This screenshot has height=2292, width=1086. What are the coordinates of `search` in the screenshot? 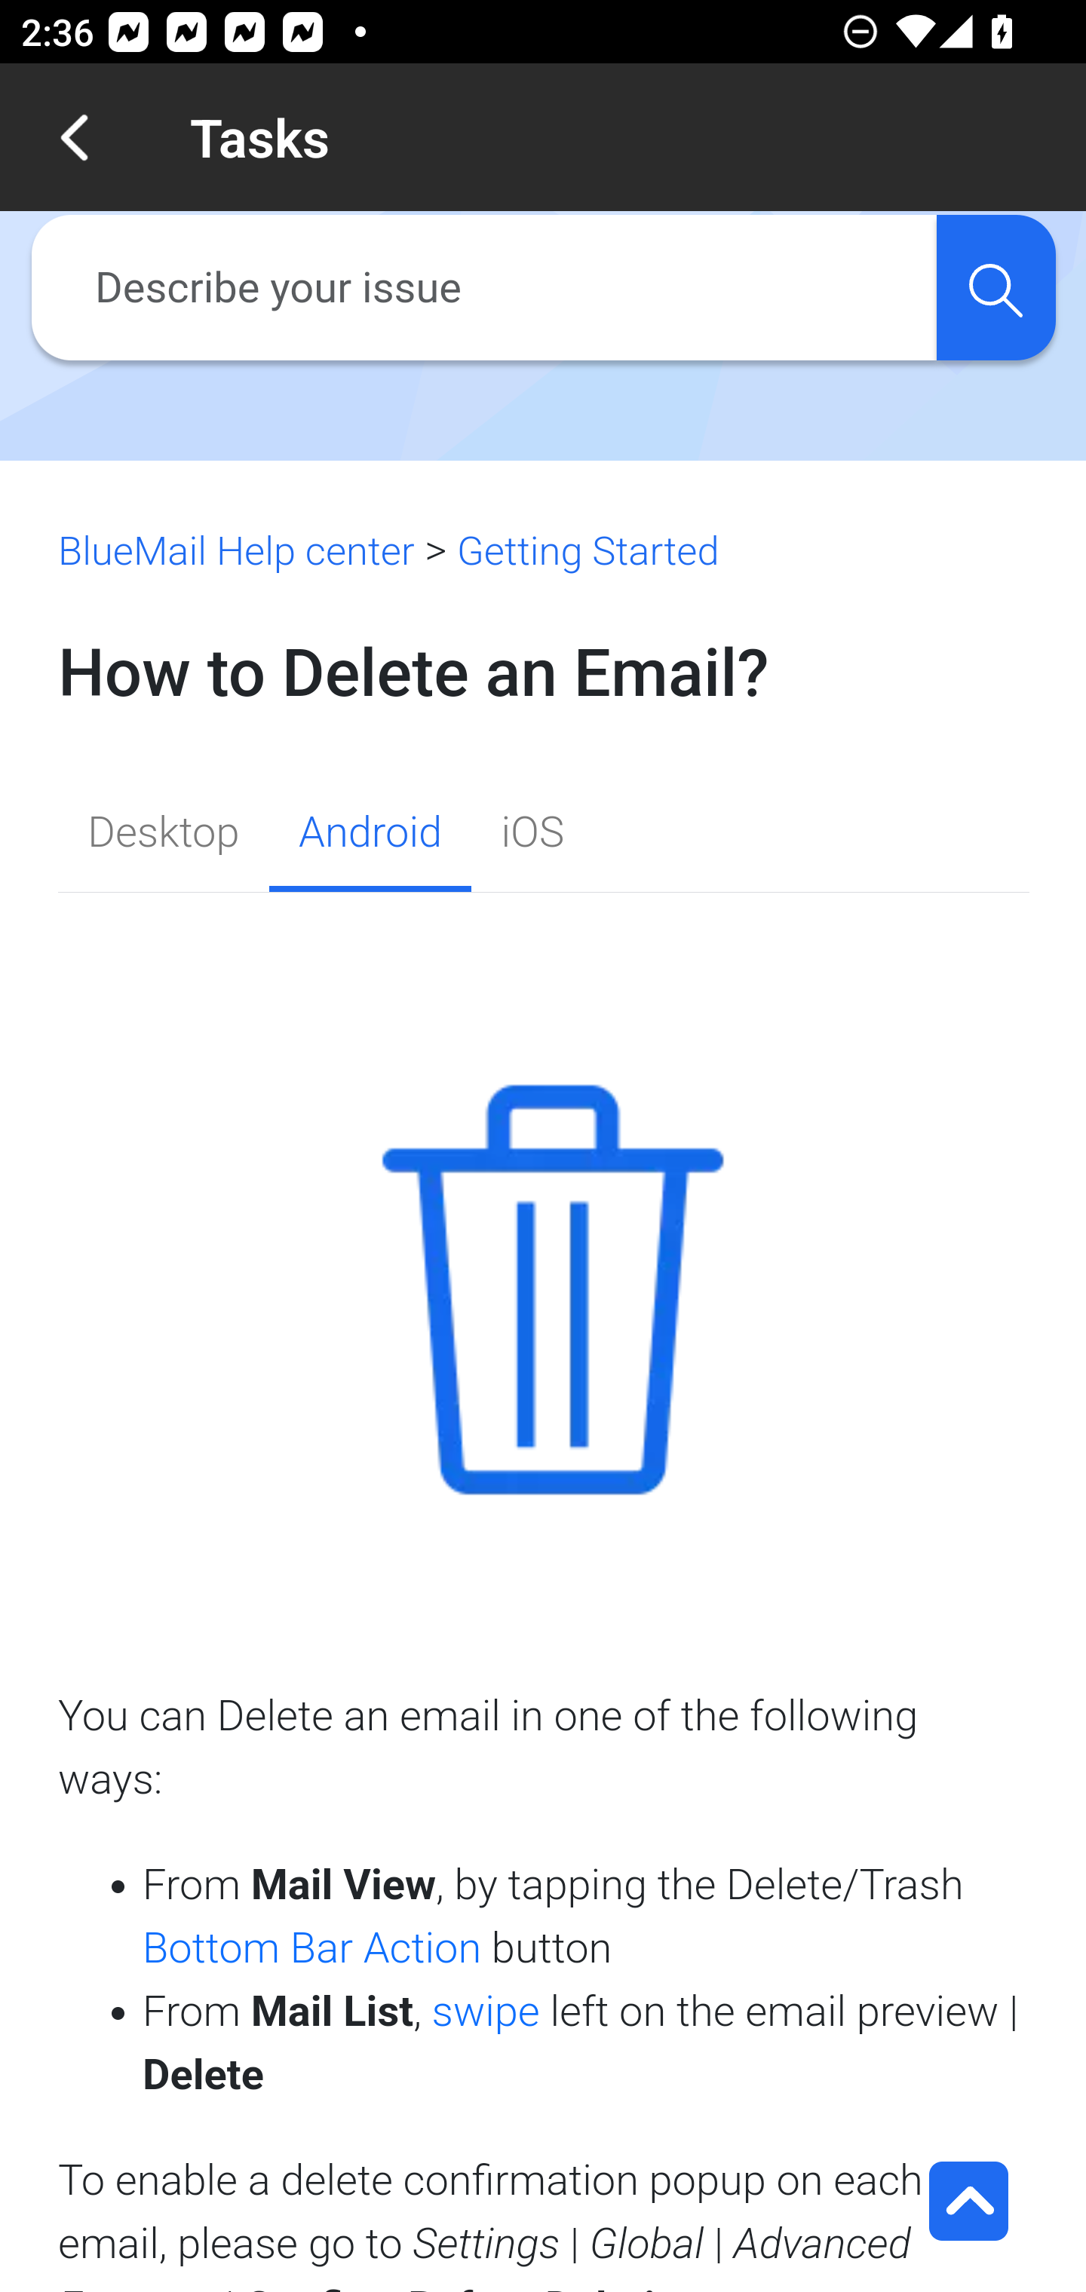 It's located at (995, 287).